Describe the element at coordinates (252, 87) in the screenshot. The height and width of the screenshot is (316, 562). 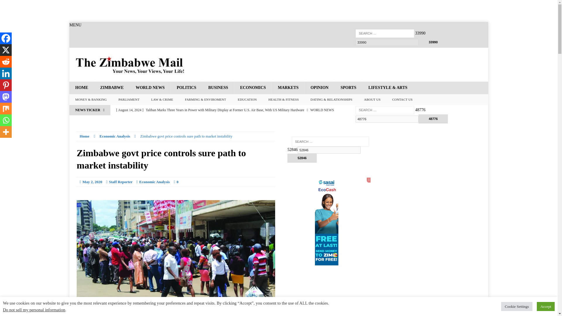
I see `ECONOMICS` at that location.